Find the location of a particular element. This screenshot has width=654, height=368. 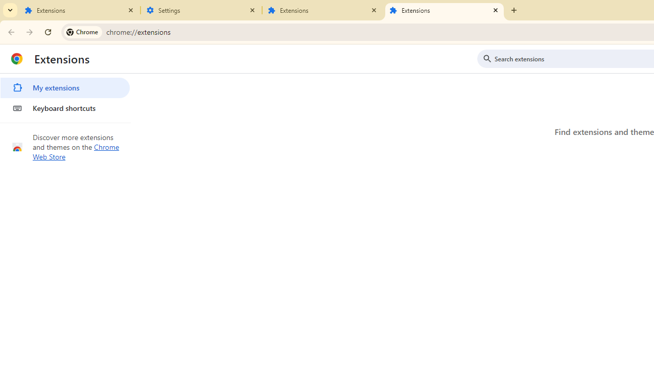

Chrome Web Store is located at coordinates (76, 151).